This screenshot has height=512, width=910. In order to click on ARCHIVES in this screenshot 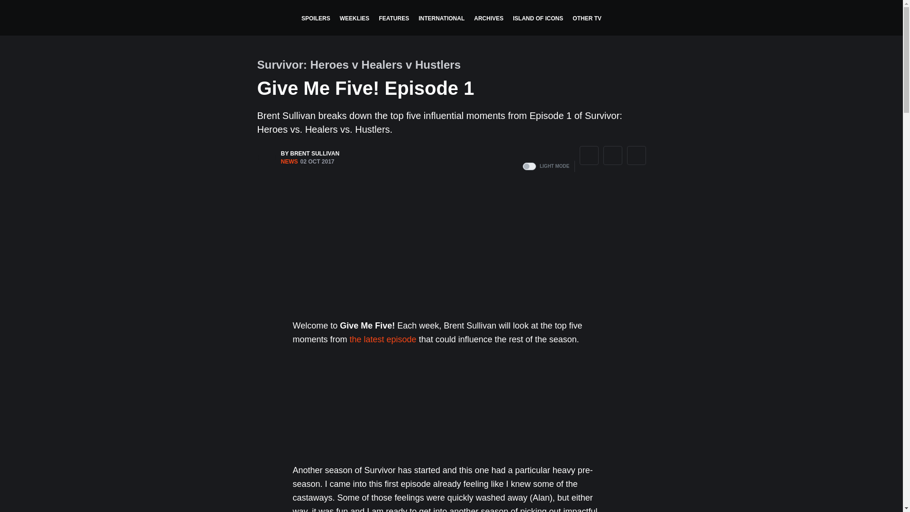, I will do `click(488, 19)`.